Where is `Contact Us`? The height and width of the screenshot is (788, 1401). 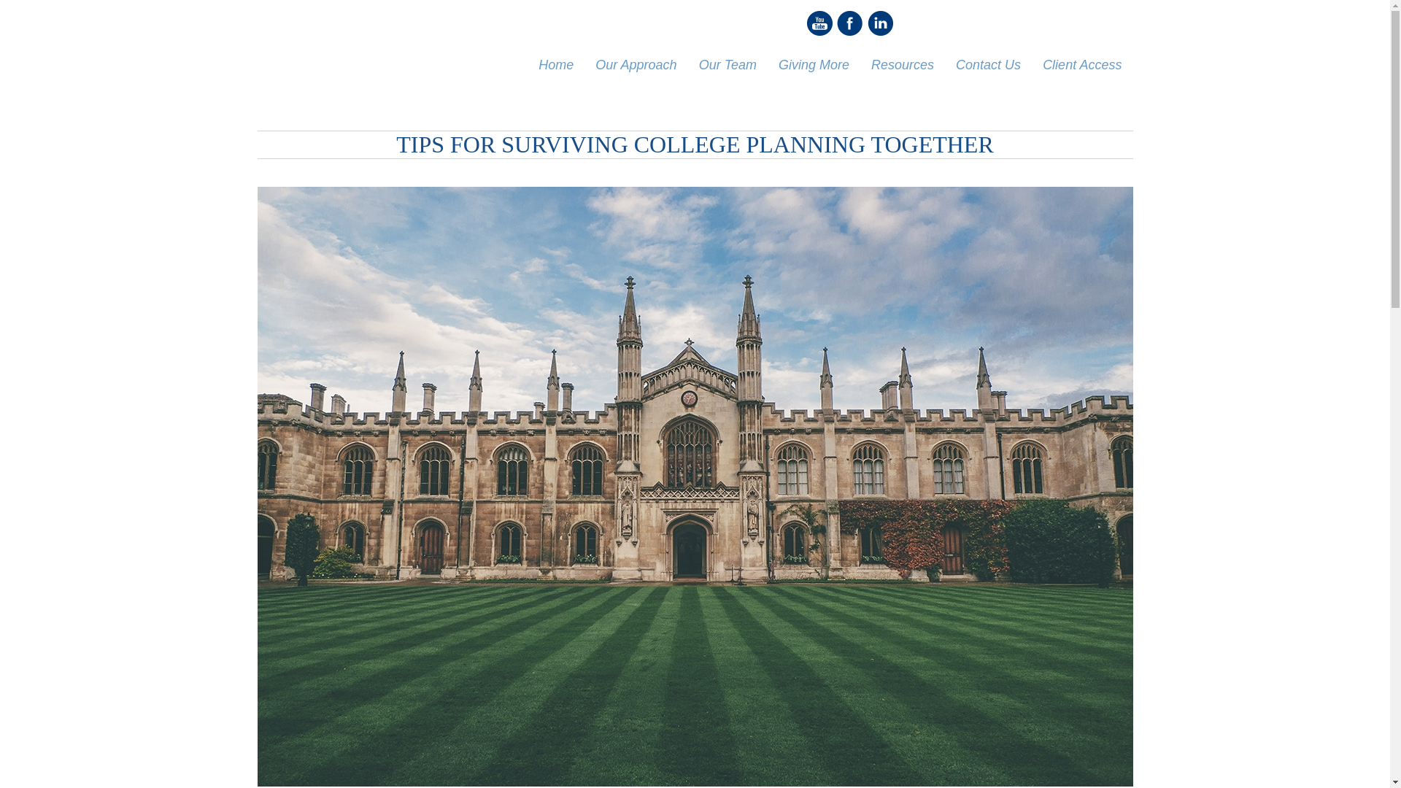
Contact Us is located at coordinates (988, 64).